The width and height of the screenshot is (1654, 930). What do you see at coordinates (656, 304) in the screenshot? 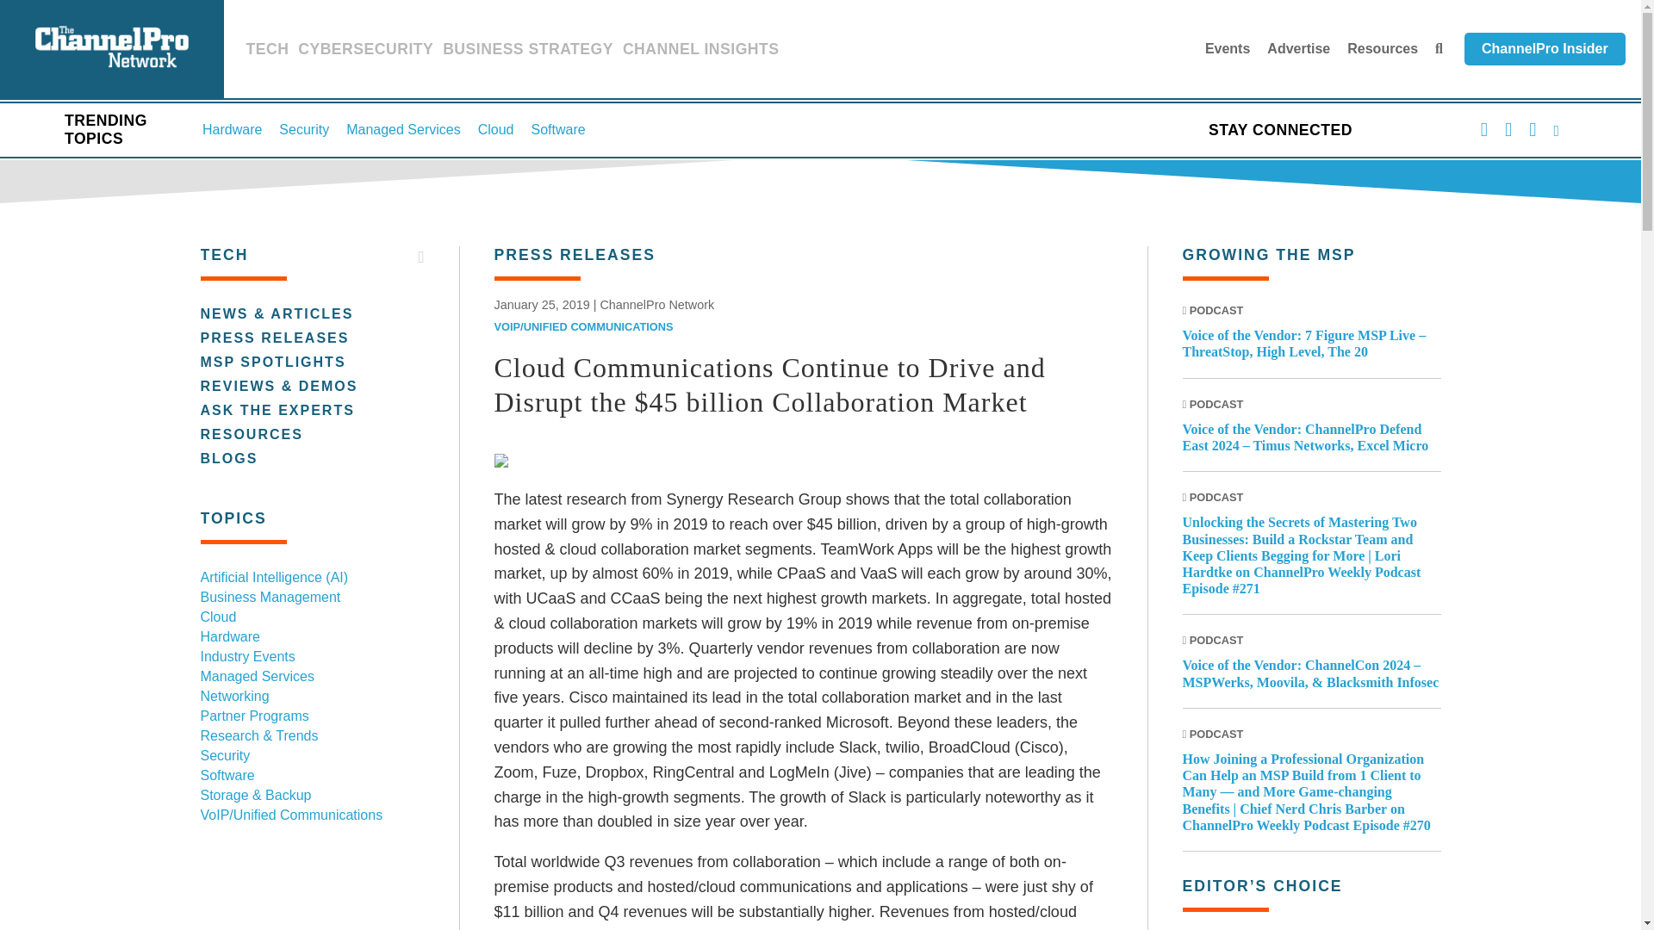
I see `Posts by ChannelPro Network` at bounding box center [656, 304].